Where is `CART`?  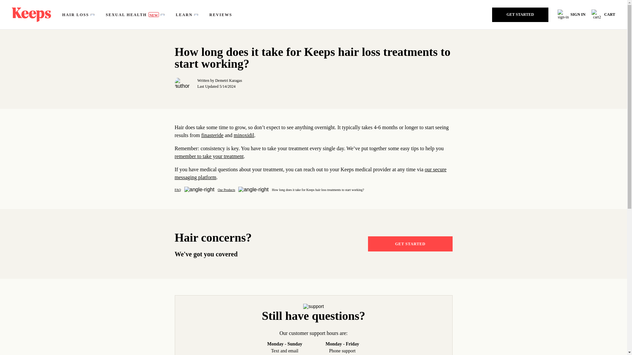 CART is located at coordinates (603, 14).